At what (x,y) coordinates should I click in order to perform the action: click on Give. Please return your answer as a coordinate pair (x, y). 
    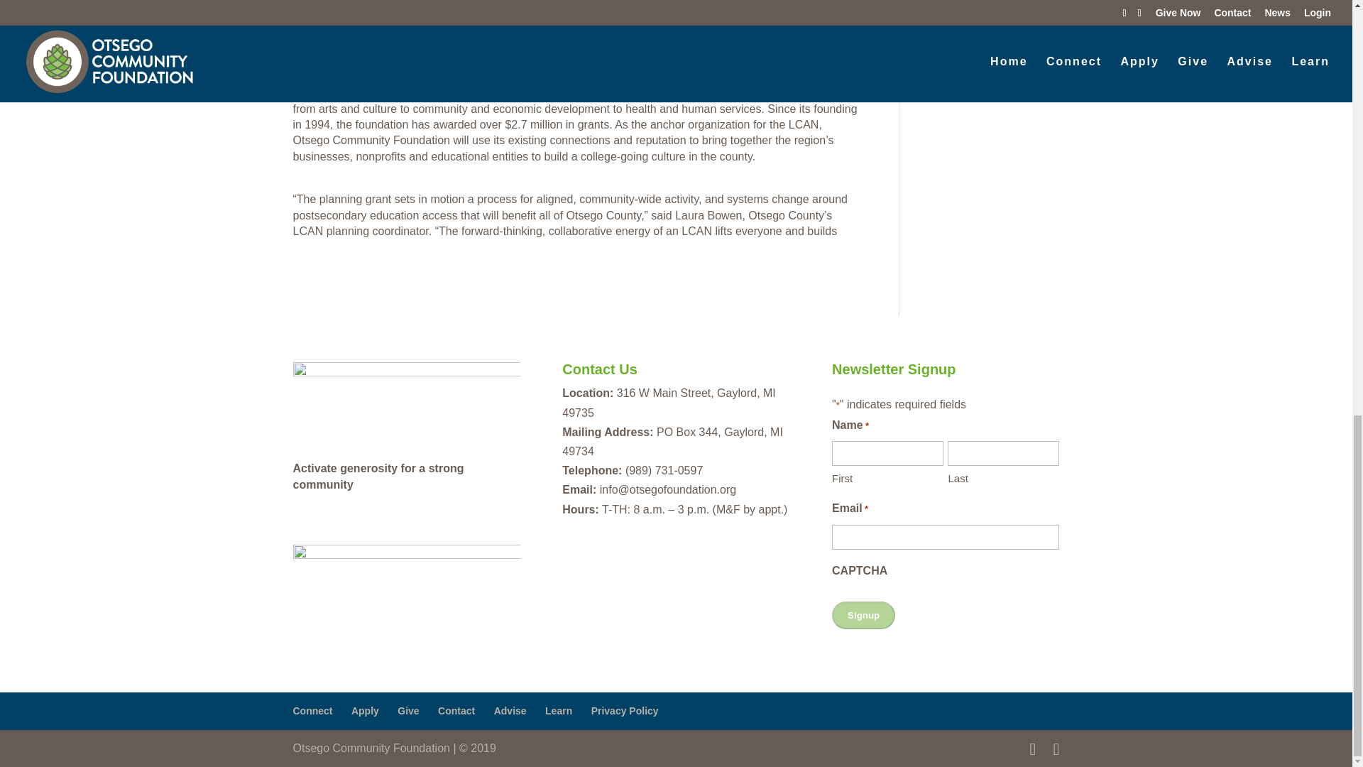
    Looking at the image, I should click on (407, 710).